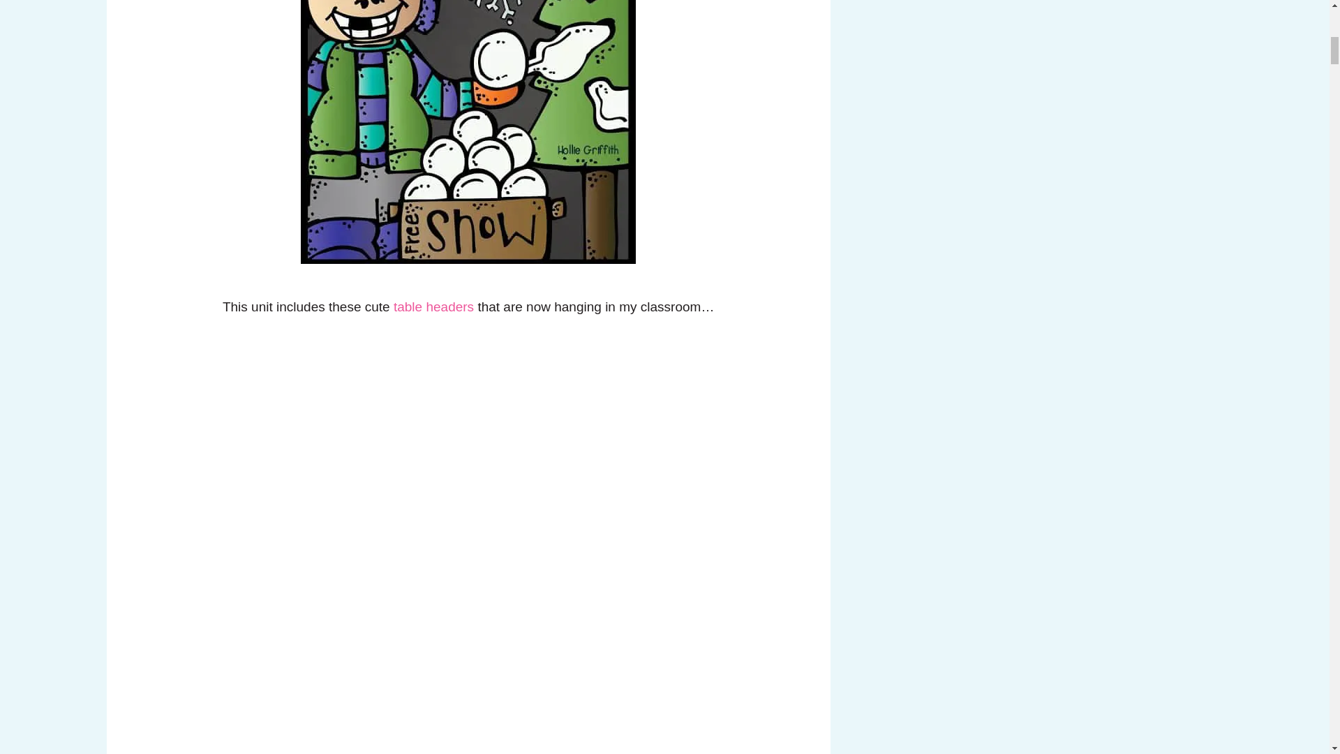 This screenshot has height=754, width=1340. Describe the element at coordinates (434, 306) in the screenshot. I see `table headers` at that location.